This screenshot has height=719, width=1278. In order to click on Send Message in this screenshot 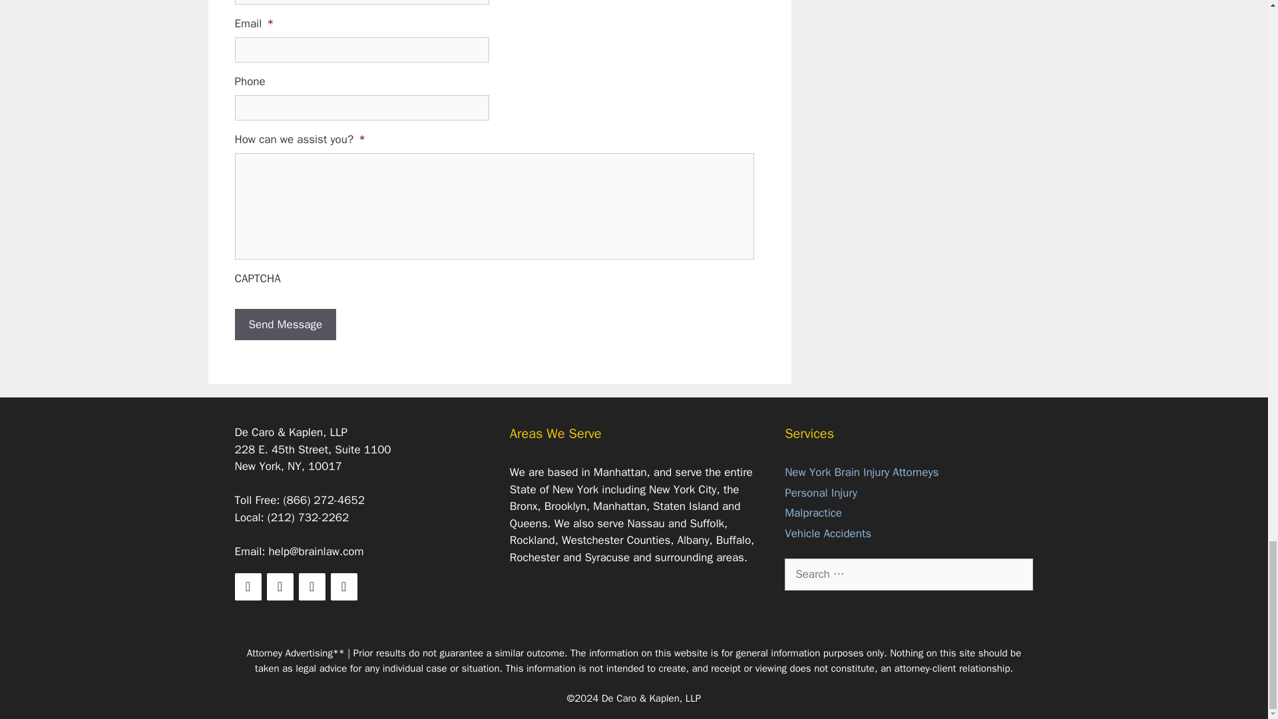, I will do `click(285, 325)`.